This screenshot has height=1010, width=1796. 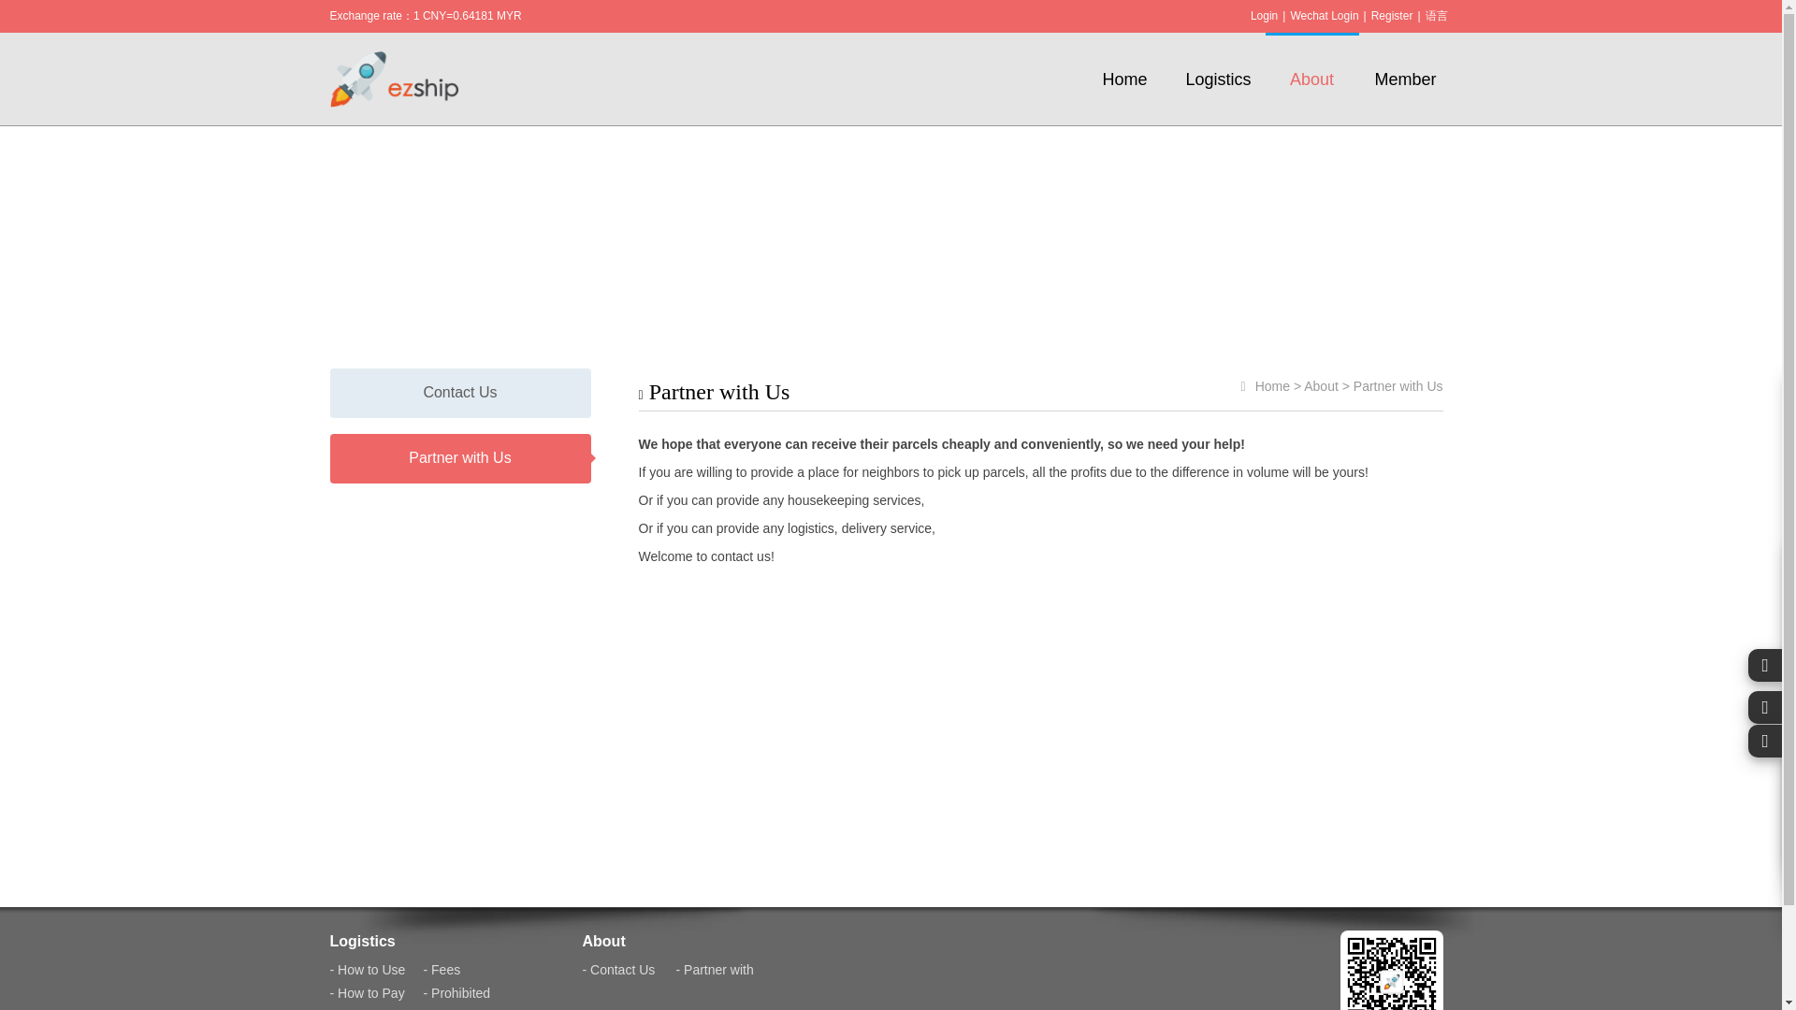 I want to click on Home, so click(x=1124, y=65).